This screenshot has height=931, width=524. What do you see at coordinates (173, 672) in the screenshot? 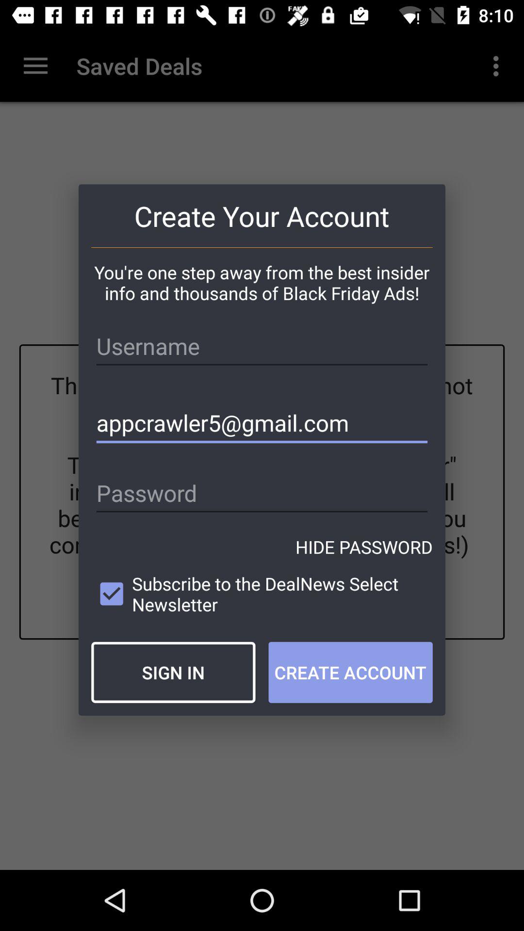
I see `turn off the icon below subscribe to the` at bounding box center [173, 672].